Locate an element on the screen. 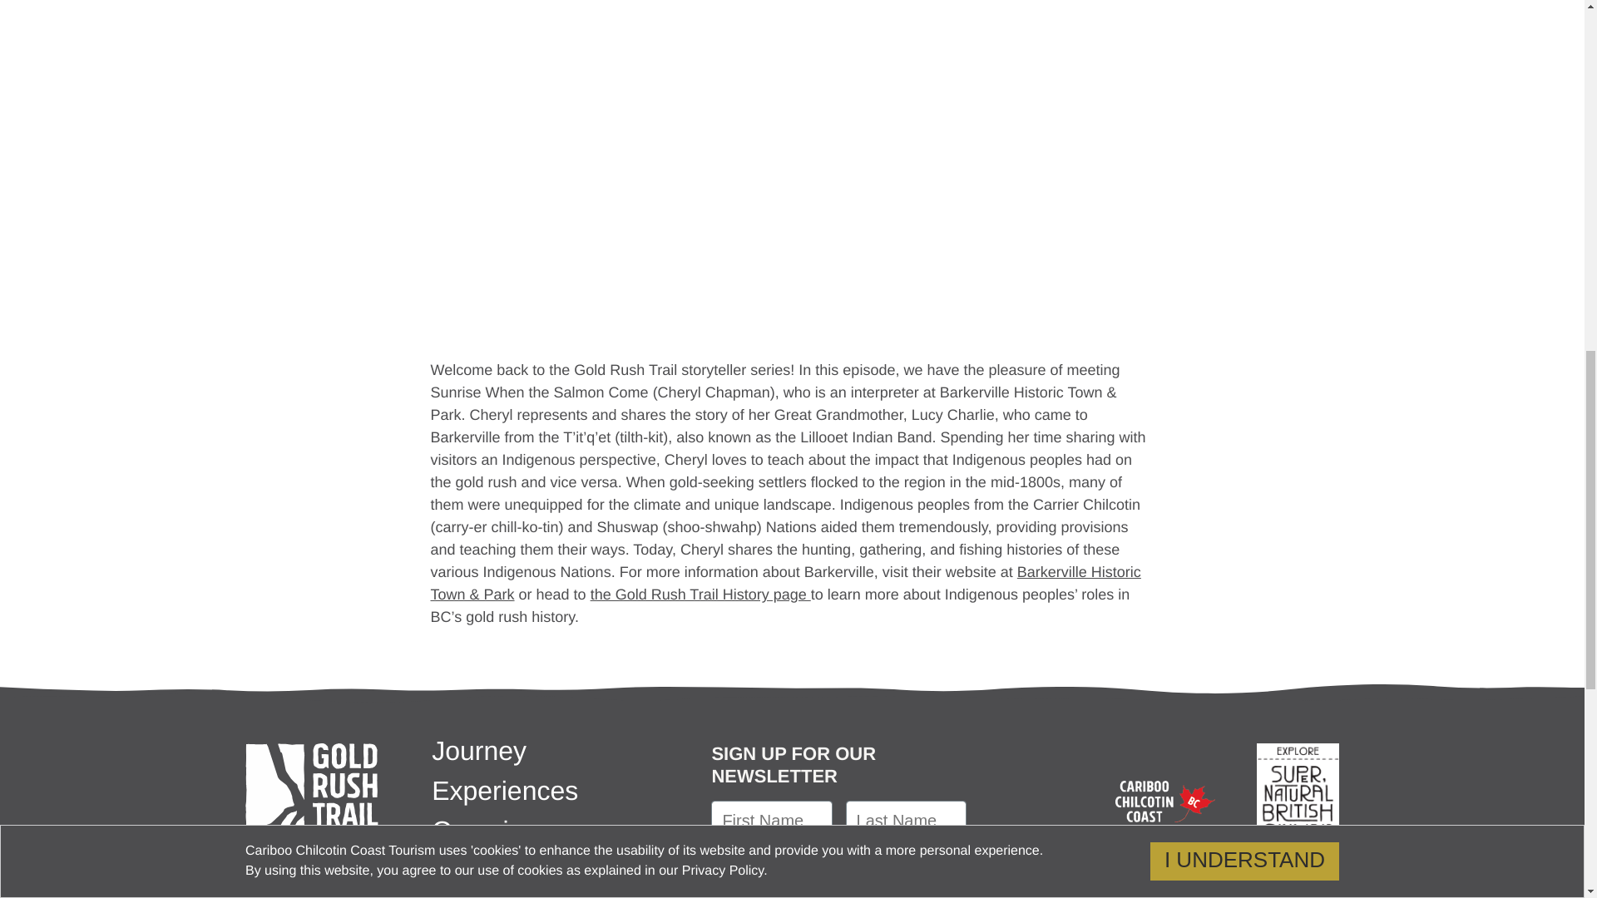 This screenshot has width=1597, height=898. Experiences is located at coordinates (504, 790).